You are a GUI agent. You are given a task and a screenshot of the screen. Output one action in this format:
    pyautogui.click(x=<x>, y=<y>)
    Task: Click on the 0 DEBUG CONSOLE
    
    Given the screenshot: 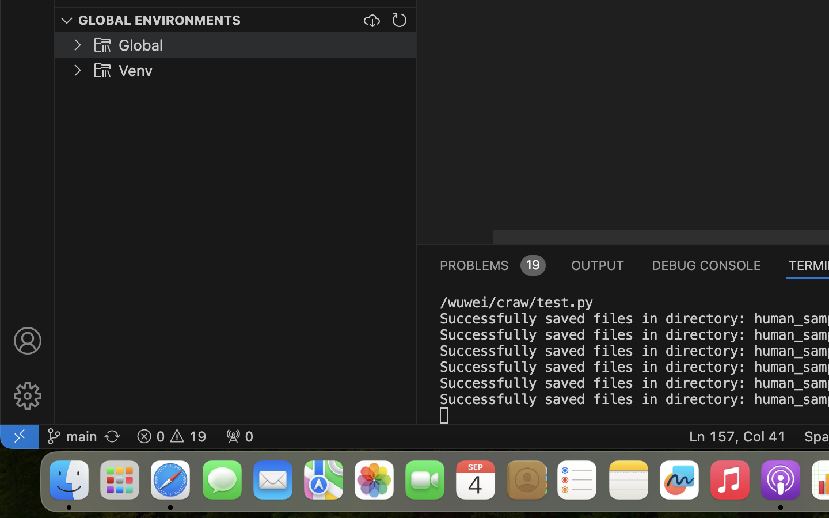 What is the action you would take?
    pyautogui.click(x=706, y=265)
    